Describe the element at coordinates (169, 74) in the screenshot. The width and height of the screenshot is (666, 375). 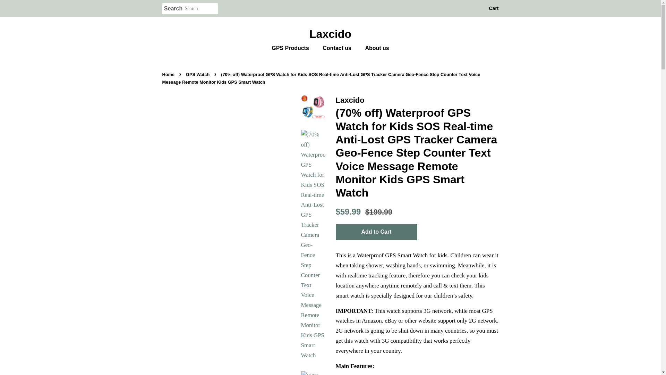
I see `Home` at that location.